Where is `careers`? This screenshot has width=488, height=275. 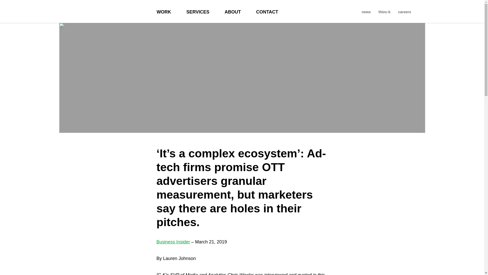
careers is located at coordinates (405, 11).